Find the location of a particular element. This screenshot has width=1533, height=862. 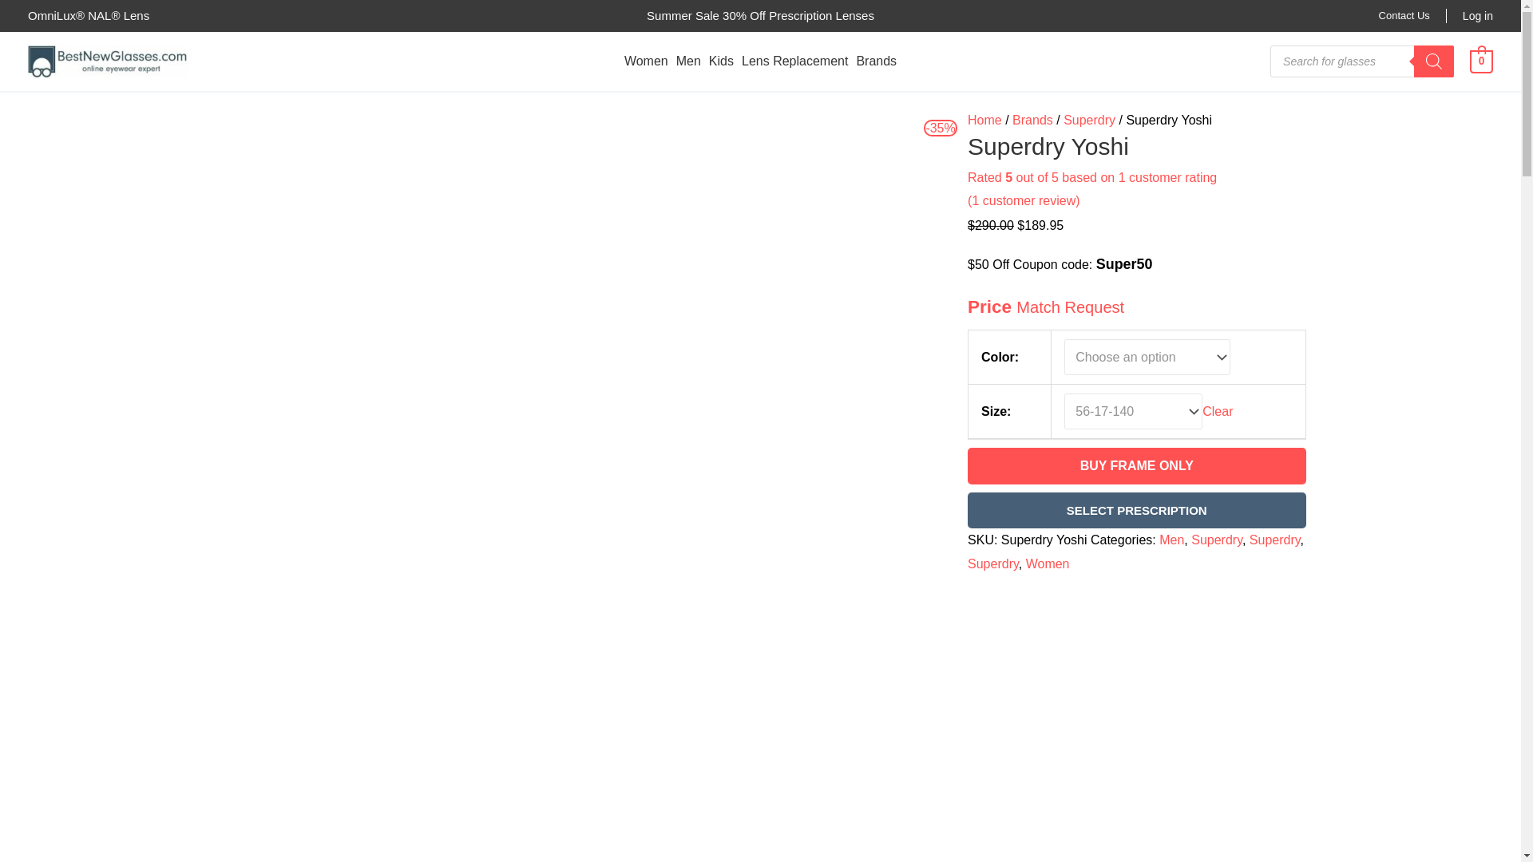

BUY FRAME ONLY is located at coordinates (1136, 465).